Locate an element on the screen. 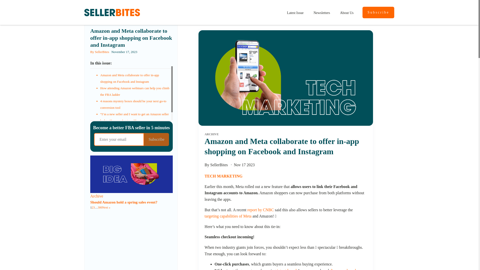 The height and width of the screenshot is (270, 480). Opens in a new window is located at coordinates (343, 269).